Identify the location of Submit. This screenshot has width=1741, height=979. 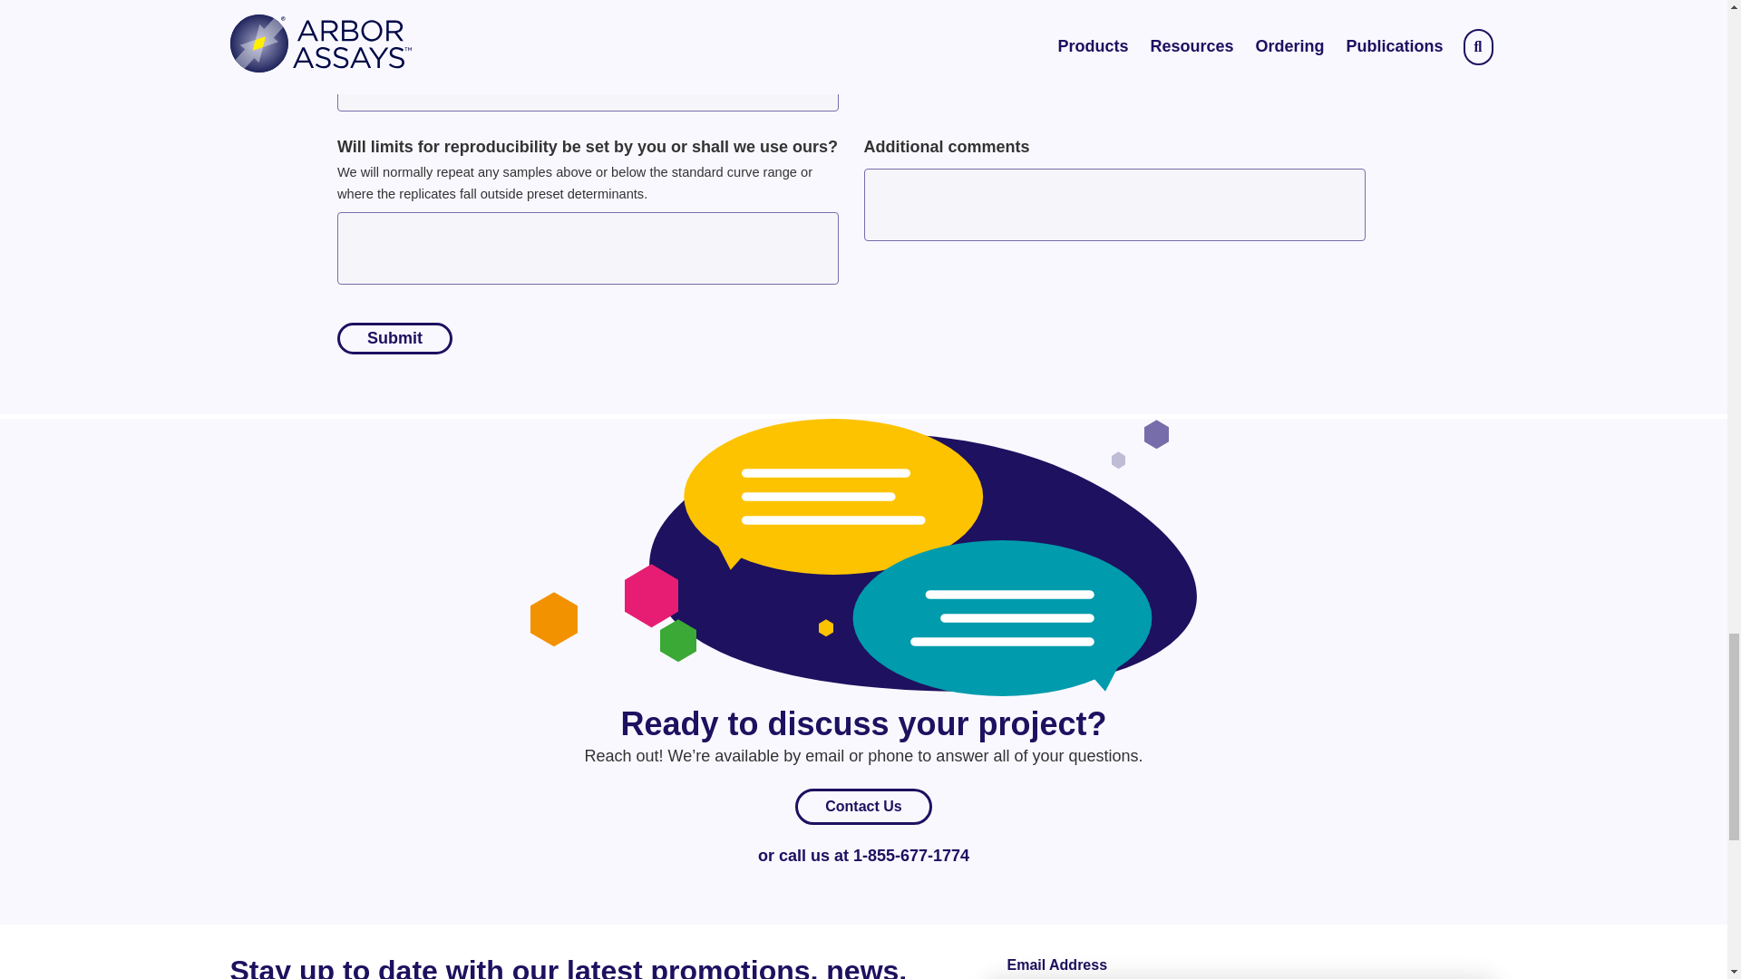
(395, 338).